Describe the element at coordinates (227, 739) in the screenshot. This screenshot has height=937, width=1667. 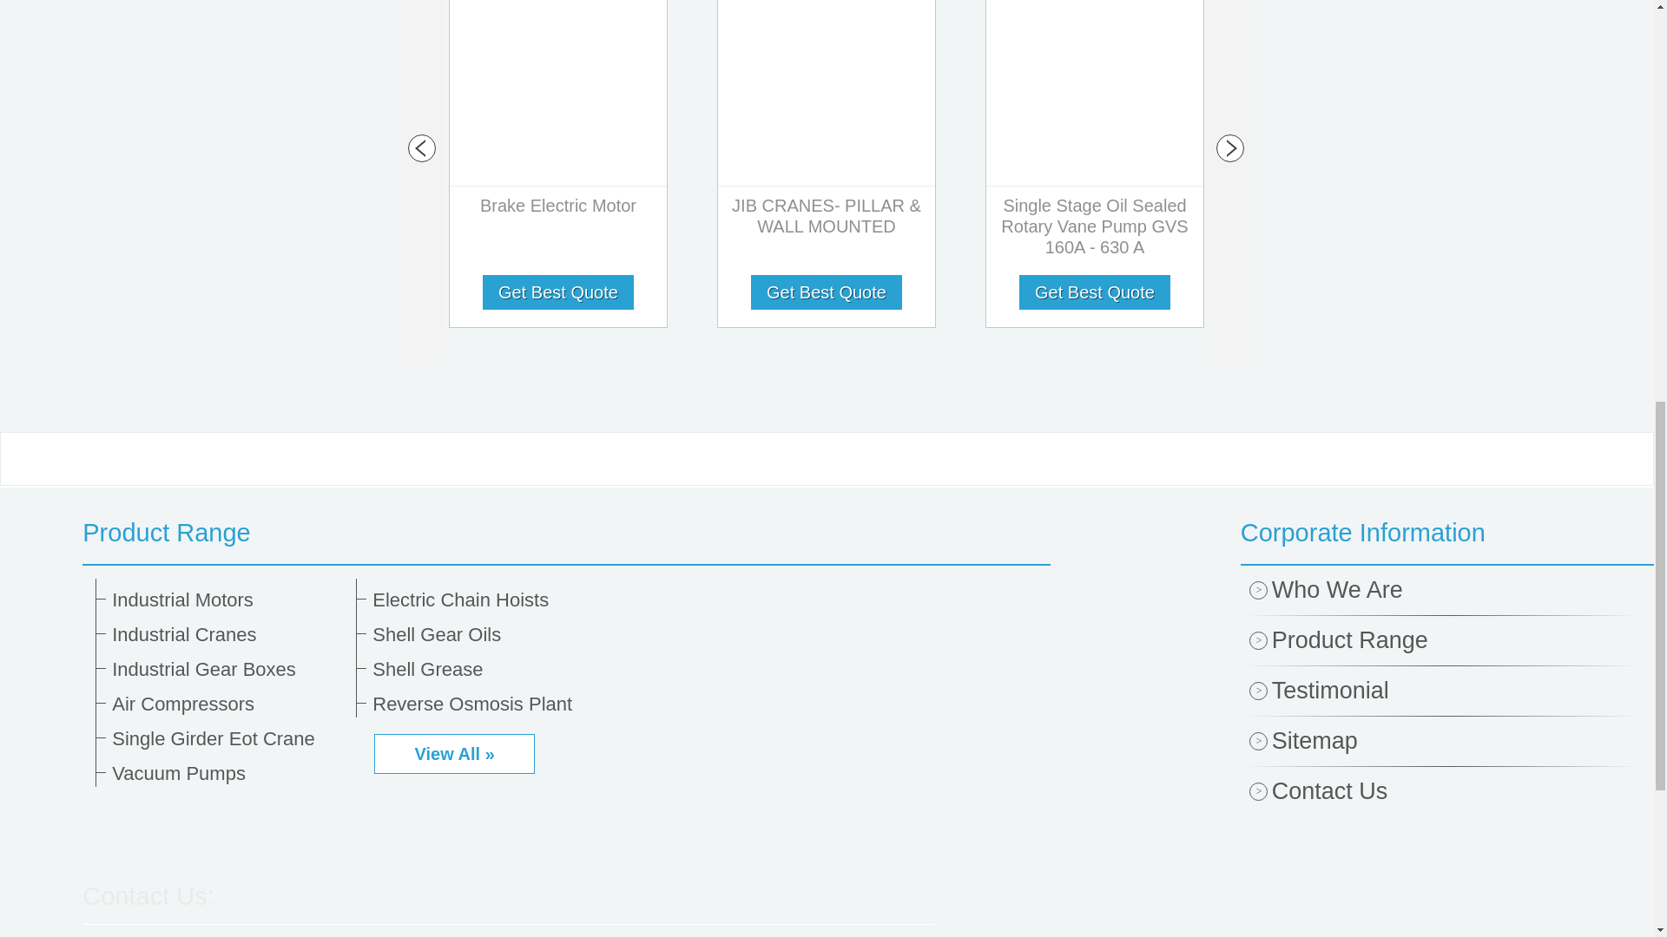
I see `Single Girder Eot Crane` at that location.